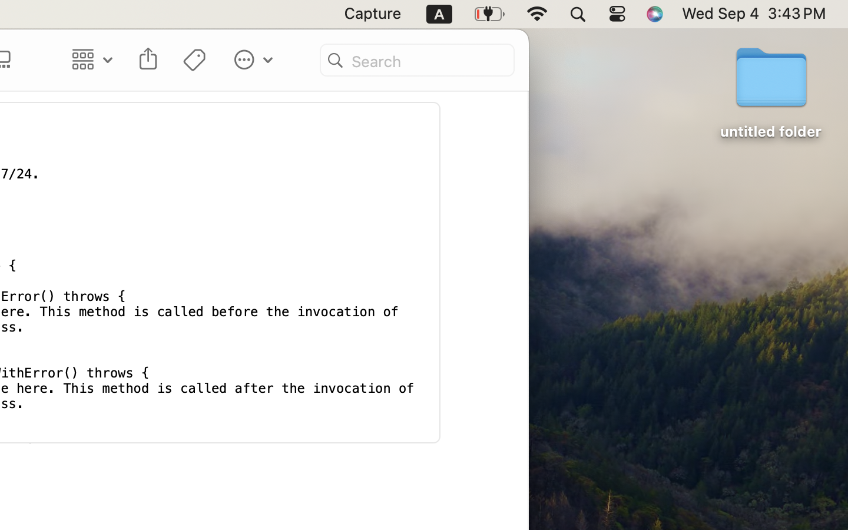 This screenshot has width=848, height=530. What do you see at coordinates (433, 205) in the screenshot?
I see `0.0` at bounding box center [433, 205].